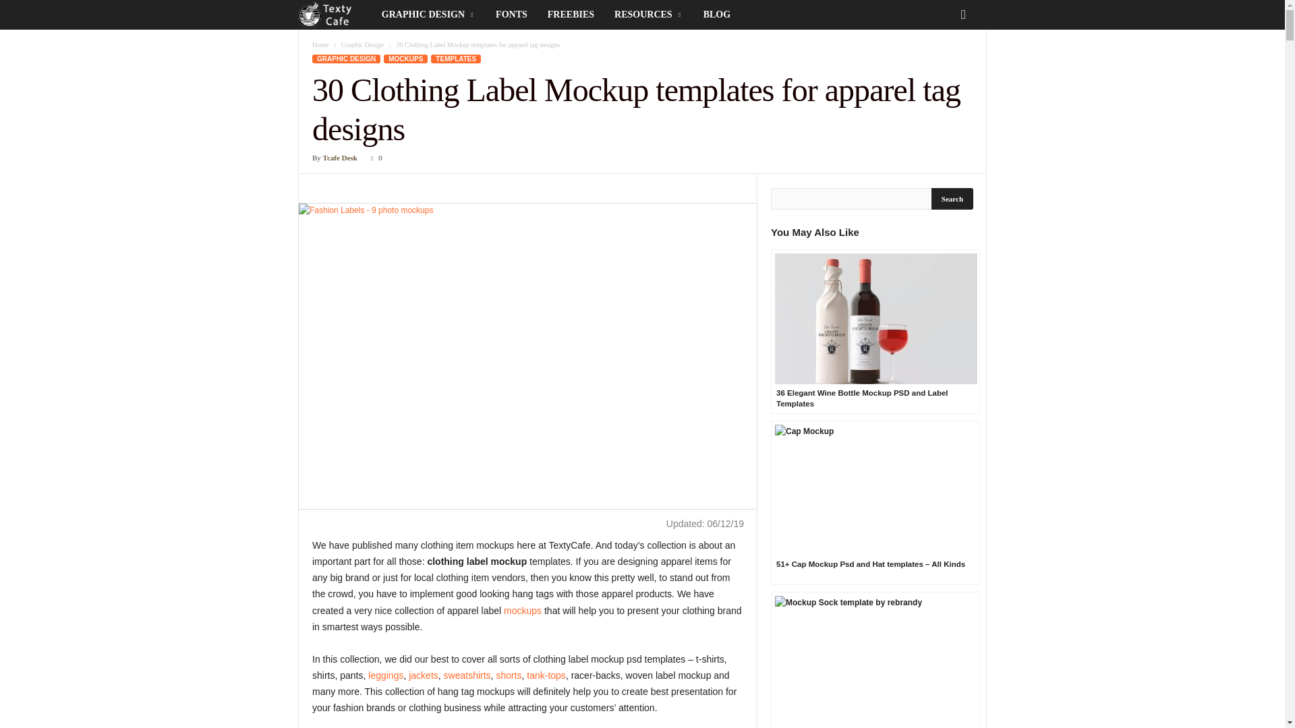 The height and width of the screenshot is (728, 1295). I want to click on RESOURCES, so click(649, 15).